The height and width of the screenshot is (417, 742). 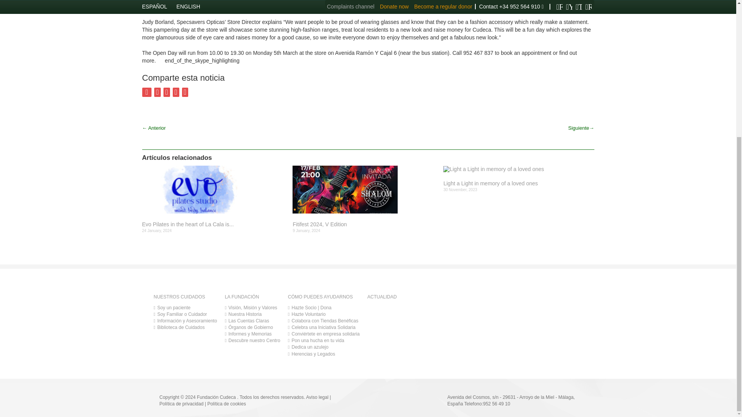 I want to click on Siguiente, so click(x=584, y=140).